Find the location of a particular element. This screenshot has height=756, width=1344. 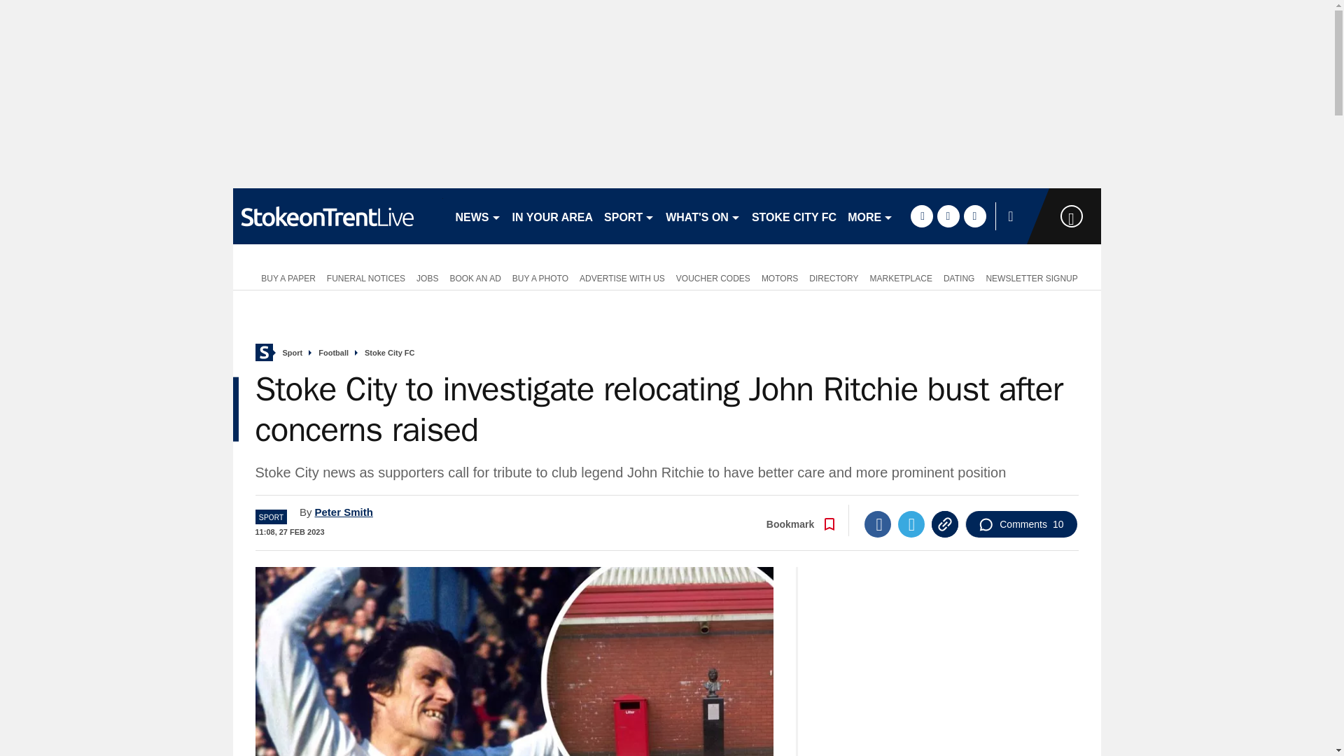

SPORT is located at coordinates (629, 216).